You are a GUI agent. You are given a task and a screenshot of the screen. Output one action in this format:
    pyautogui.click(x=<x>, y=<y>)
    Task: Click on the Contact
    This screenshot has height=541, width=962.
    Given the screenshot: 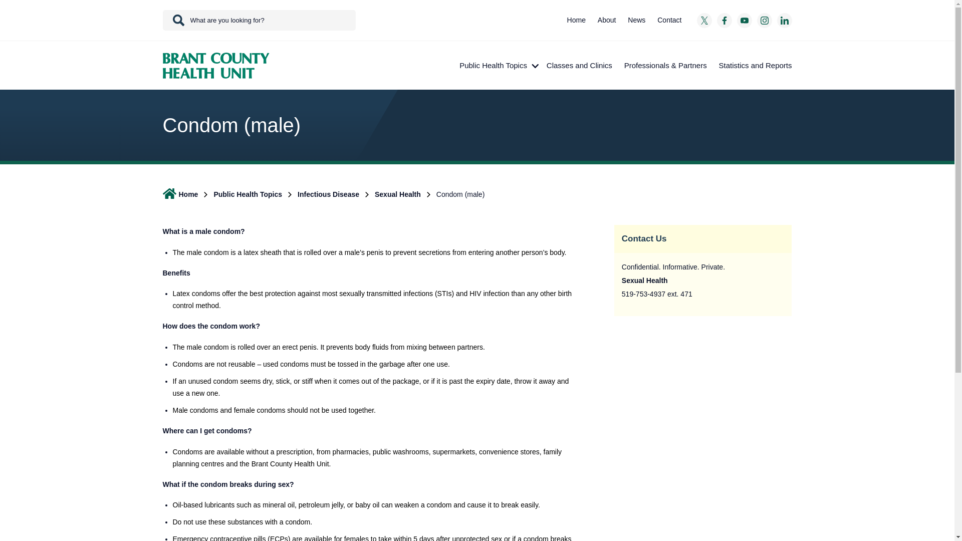 What is the action you would take?
    pyautogui.click(x=669, y=20)
    